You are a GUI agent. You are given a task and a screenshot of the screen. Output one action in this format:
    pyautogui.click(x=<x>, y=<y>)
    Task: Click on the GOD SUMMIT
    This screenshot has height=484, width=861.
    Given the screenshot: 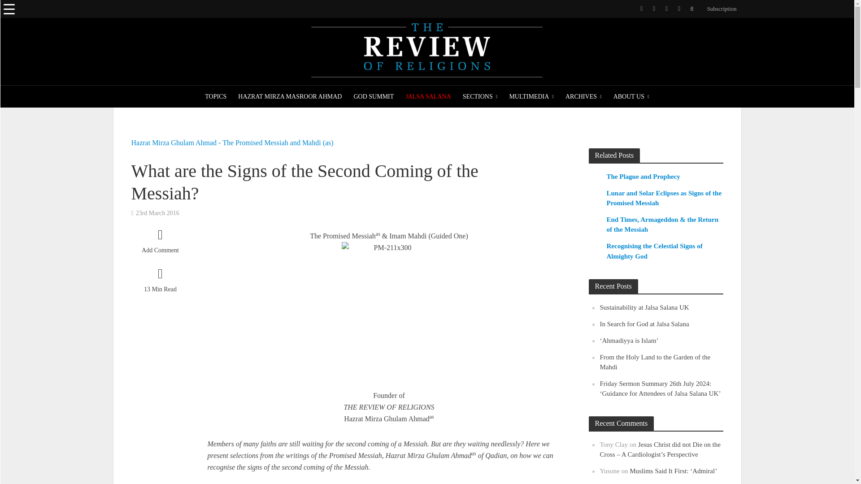 What is the action you would take?
    pyautogui.click(x=373, y=97)
    